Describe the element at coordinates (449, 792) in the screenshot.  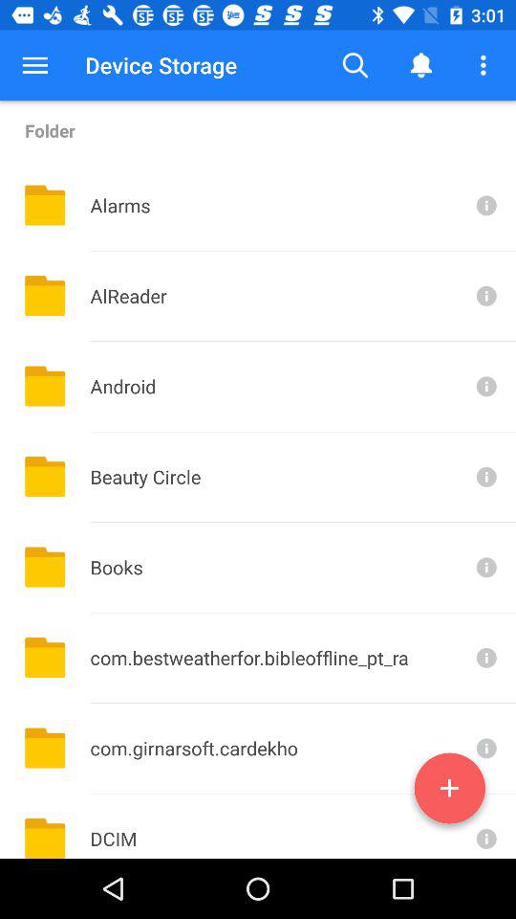
I see `new folder` at that location.